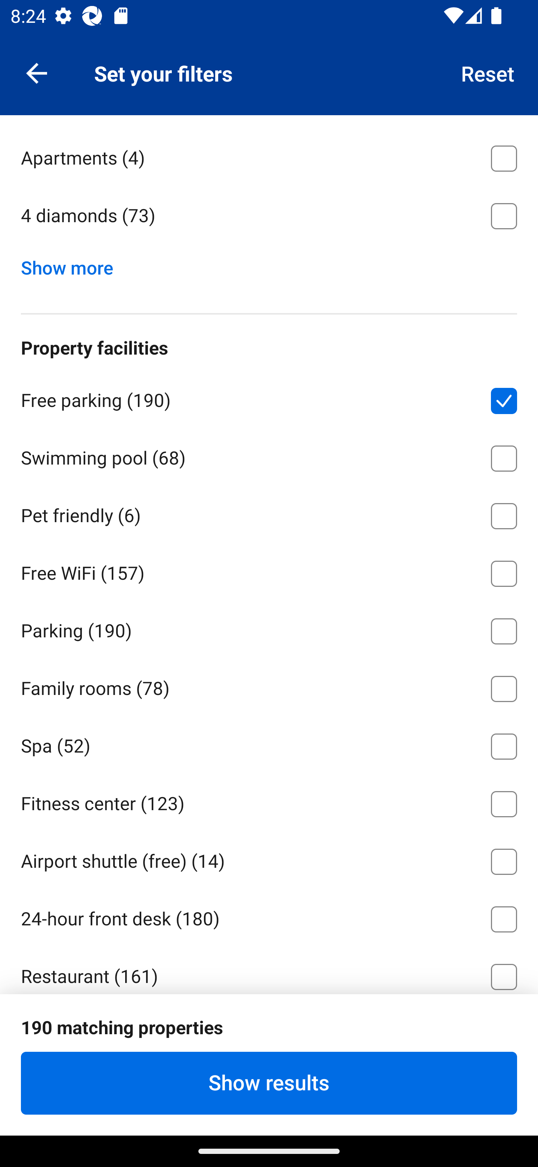  Describe the element at coordinates (269, 970) in the screenshot. I see `Restaurant ⁦(161)` at that location.